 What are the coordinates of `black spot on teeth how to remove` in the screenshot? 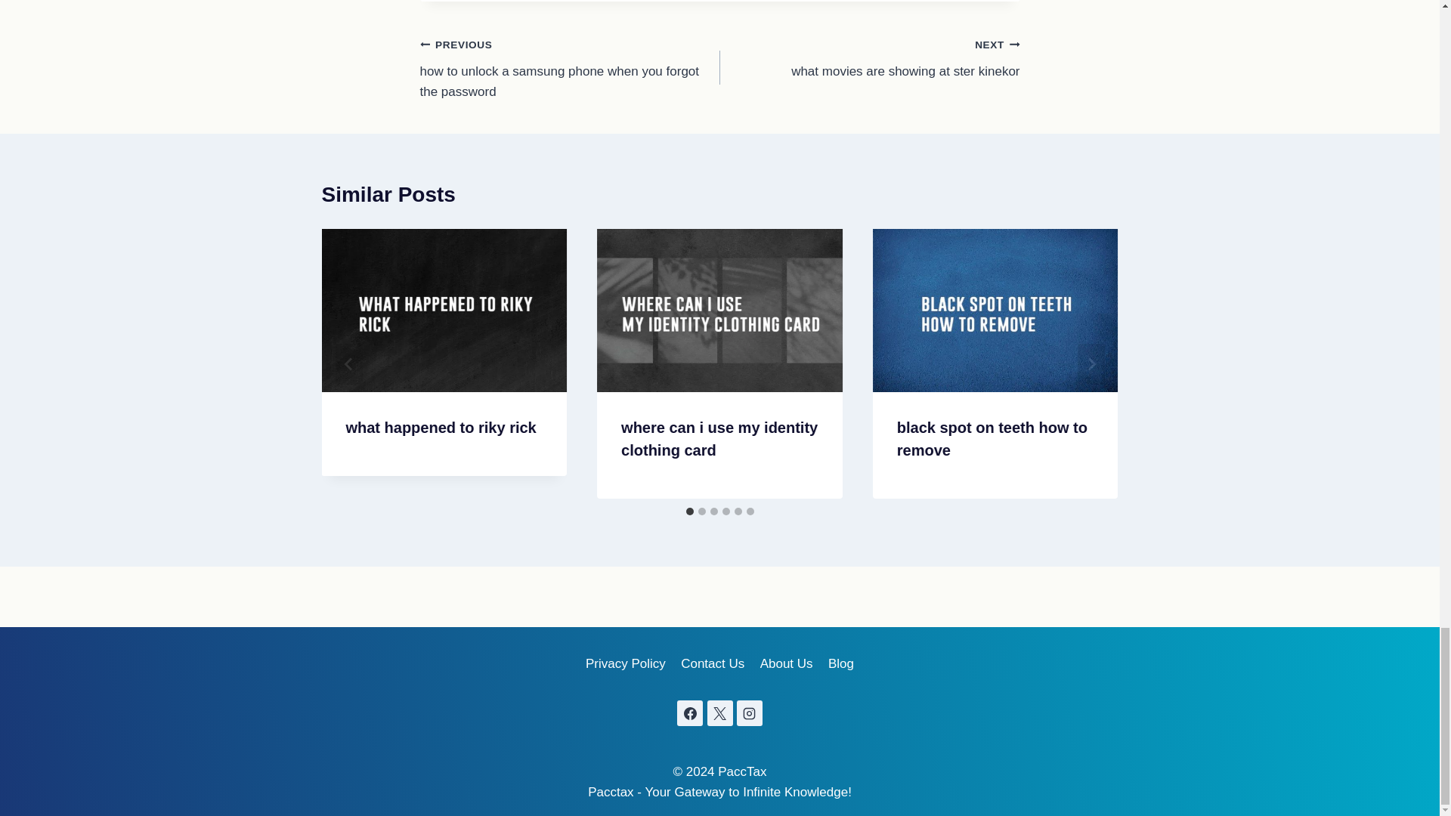 It's located at (440, 428).